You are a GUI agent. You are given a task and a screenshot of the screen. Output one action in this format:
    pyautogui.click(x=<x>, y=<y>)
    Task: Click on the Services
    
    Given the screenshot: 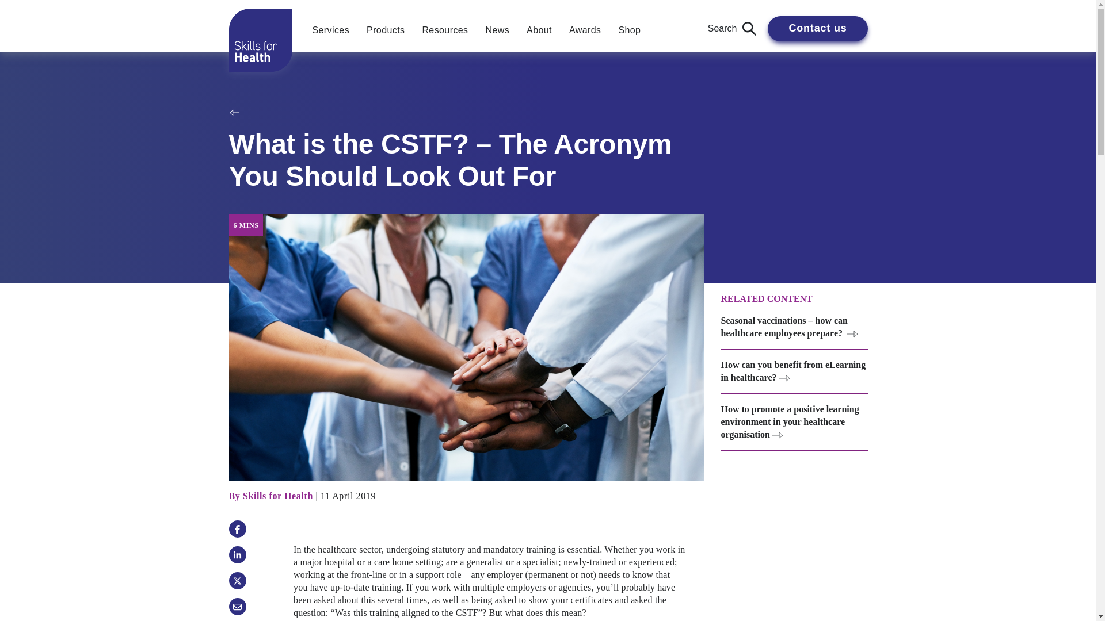 What is the action you would take?
    pyautogui.click(x=331, y=30)
    